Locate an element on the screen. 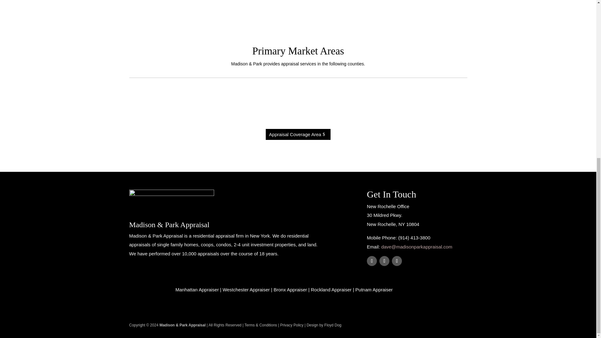 This screenshot has height=338, width=601. Follow on X is located at coordinates (384, 261).